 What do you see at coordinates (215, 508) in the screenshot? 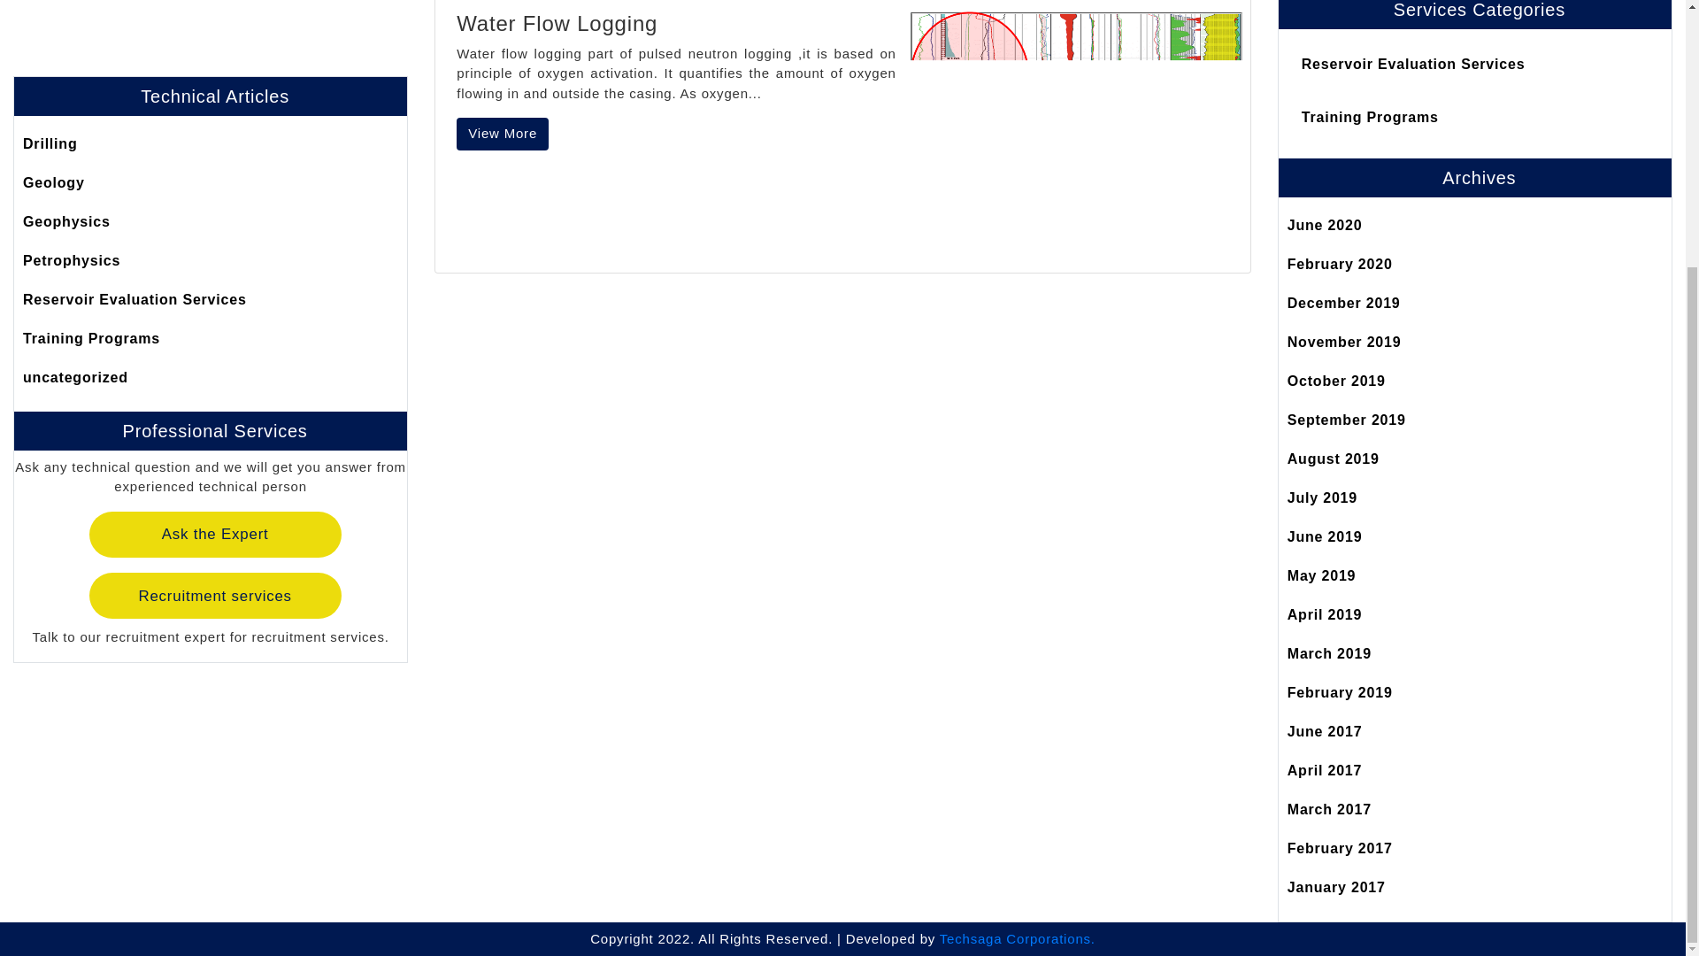
I see `Recruitment services` at bounding box center [215, 508].